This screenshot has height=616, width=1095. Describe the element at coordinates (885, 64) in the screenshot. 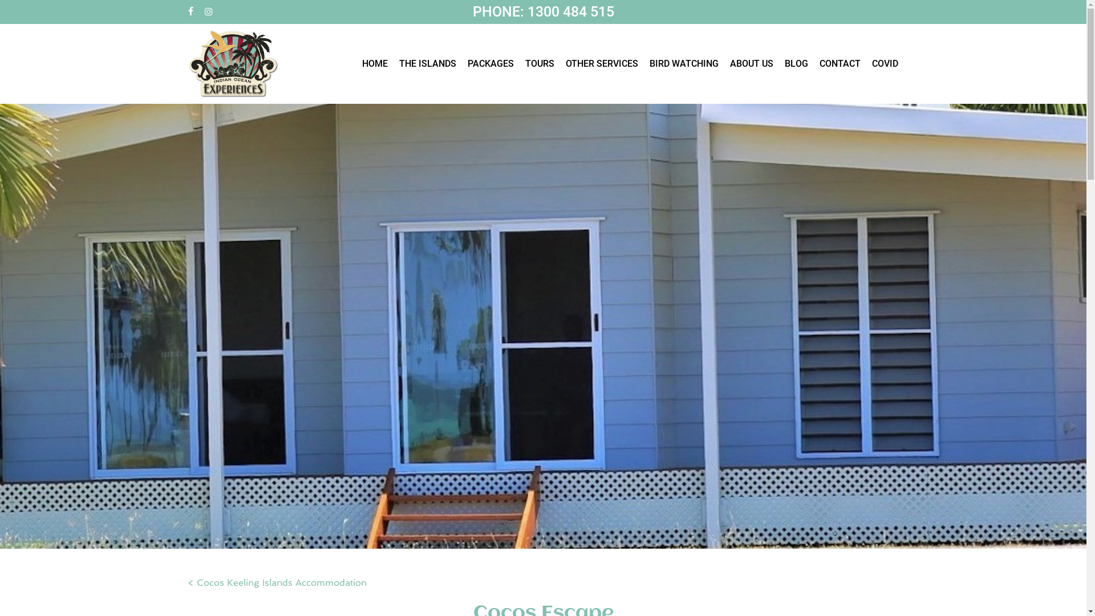

I see `COVID` at that location.